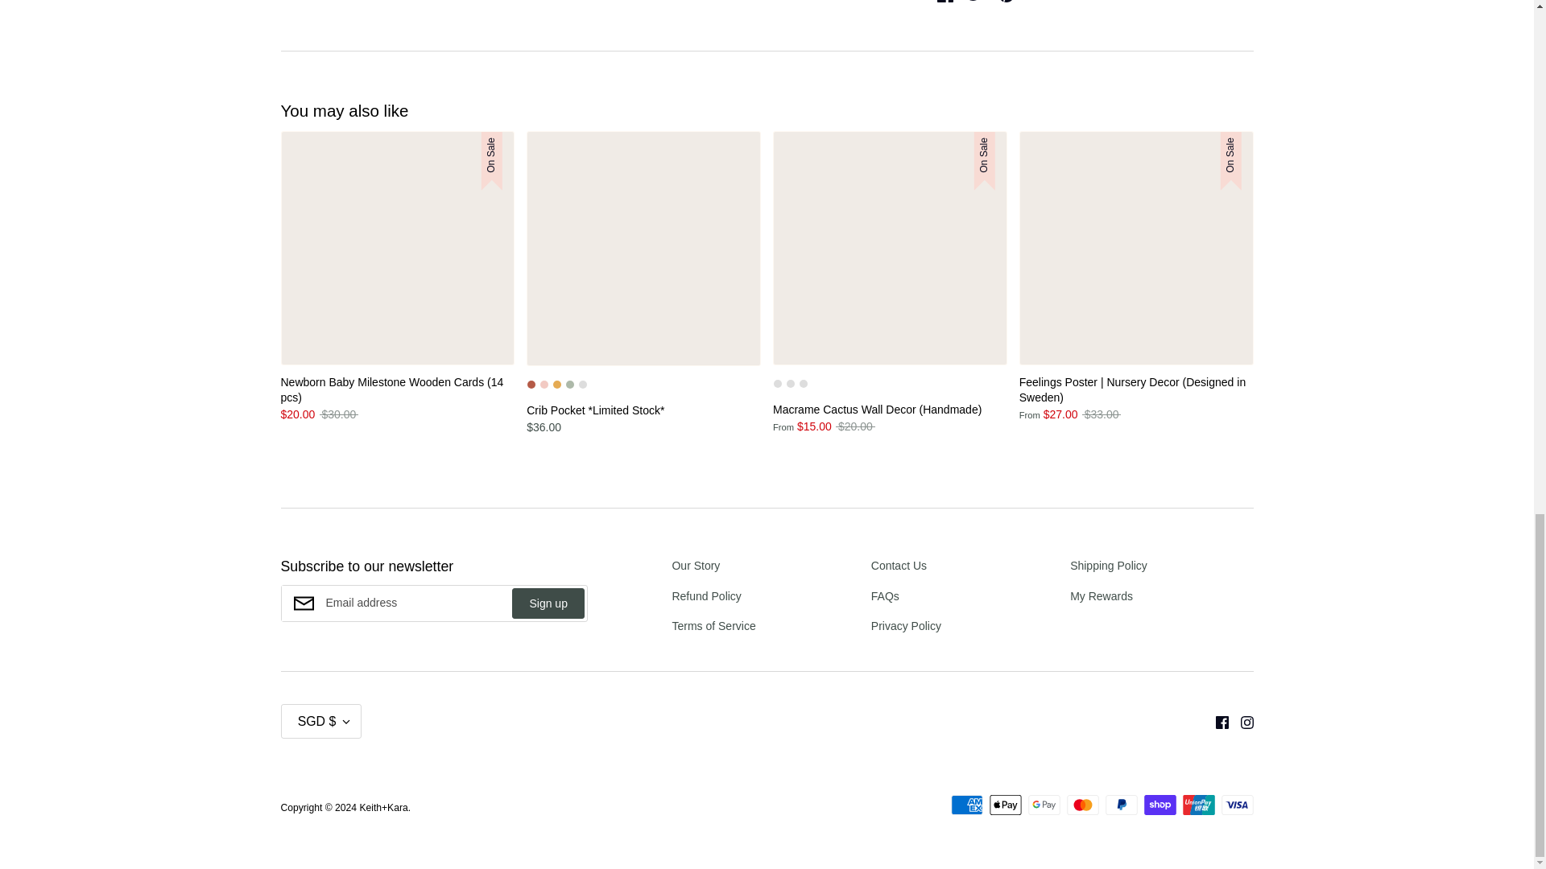 The width and height of the screenshot is (1546, 869). Describe the element at coordinates (1121, 805) in the screenshot. I see `PayPal` at that location.